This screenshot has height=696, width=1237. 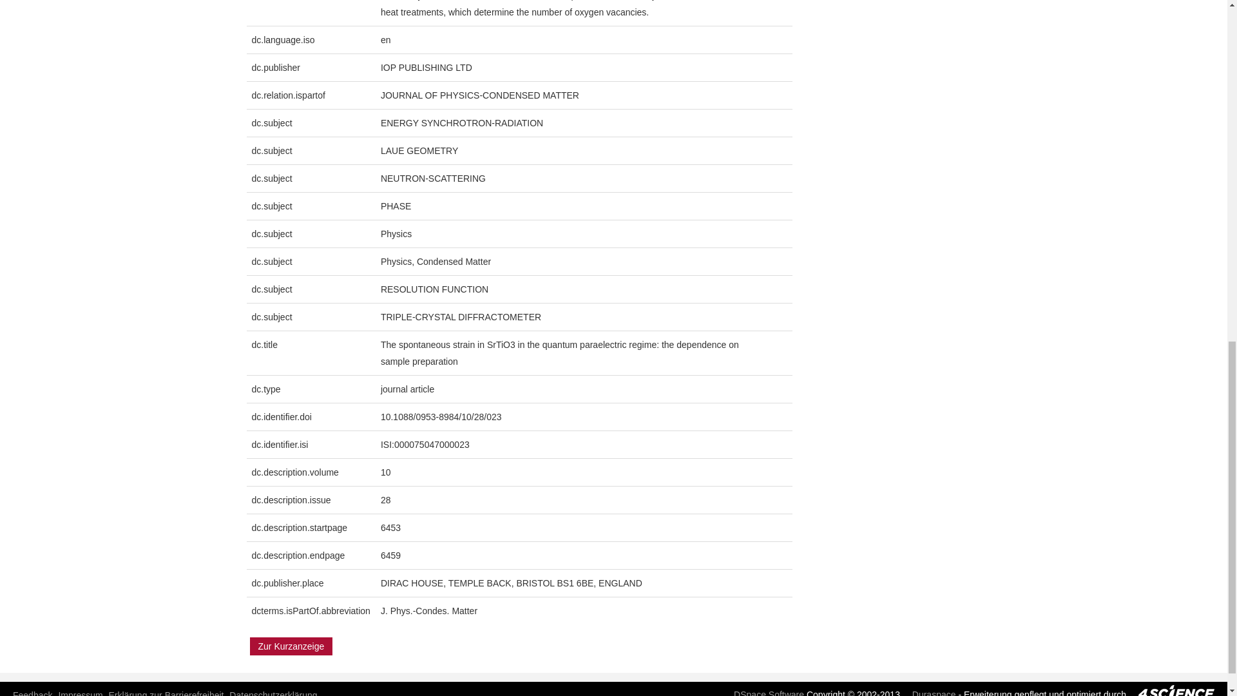 I want to click on Feedback, so click(x=32, y=693).